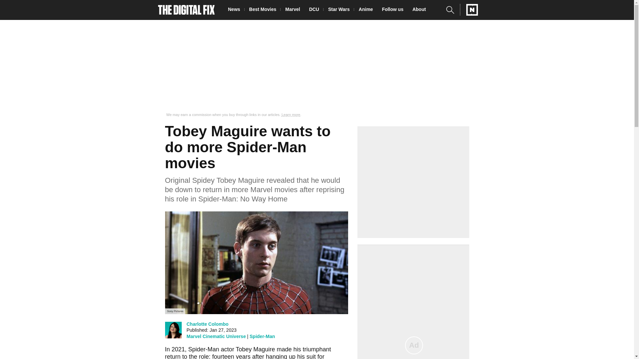  I want to click on Anime News, so click(367, 10).